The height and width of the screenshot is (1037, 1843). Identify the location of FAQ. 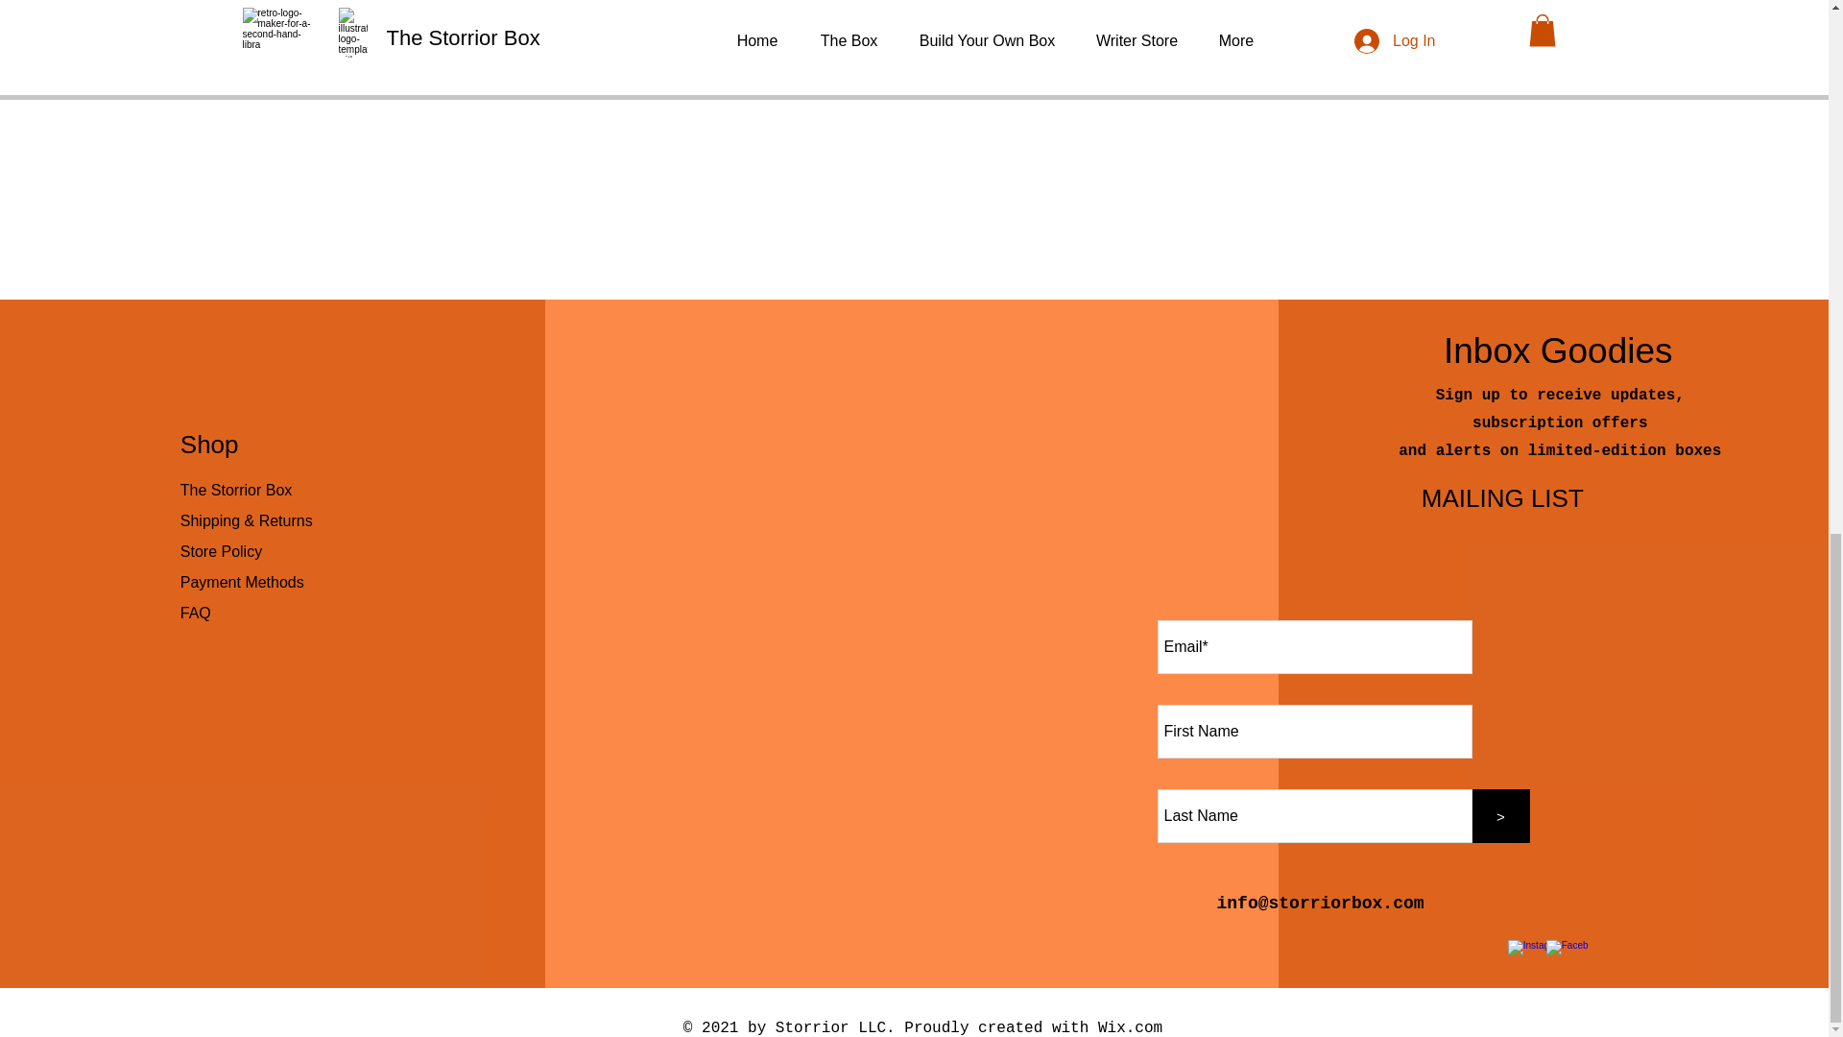
(196, 613).